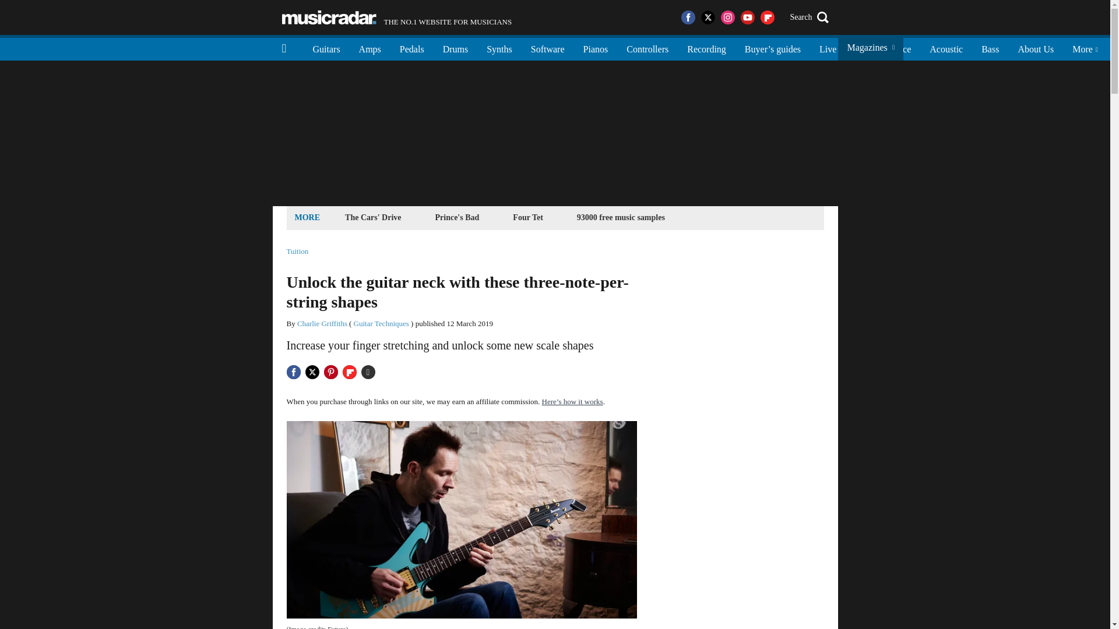 The width and height of the screenshot is (1119, 629). What do you see at coordinates (322, 323) in the screenshot?
I see `Recording` at bounding box center [322, 323].